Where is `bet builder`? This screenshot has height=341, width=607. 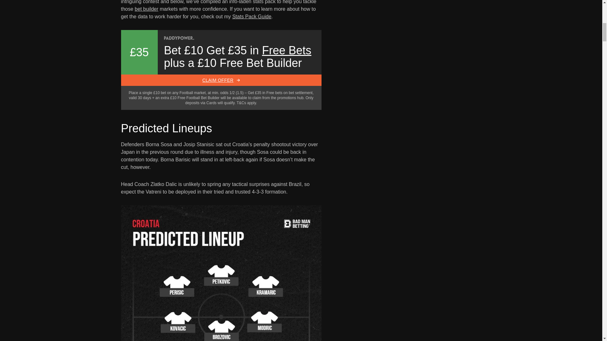 bet builder is located at coordinates (147, 9).